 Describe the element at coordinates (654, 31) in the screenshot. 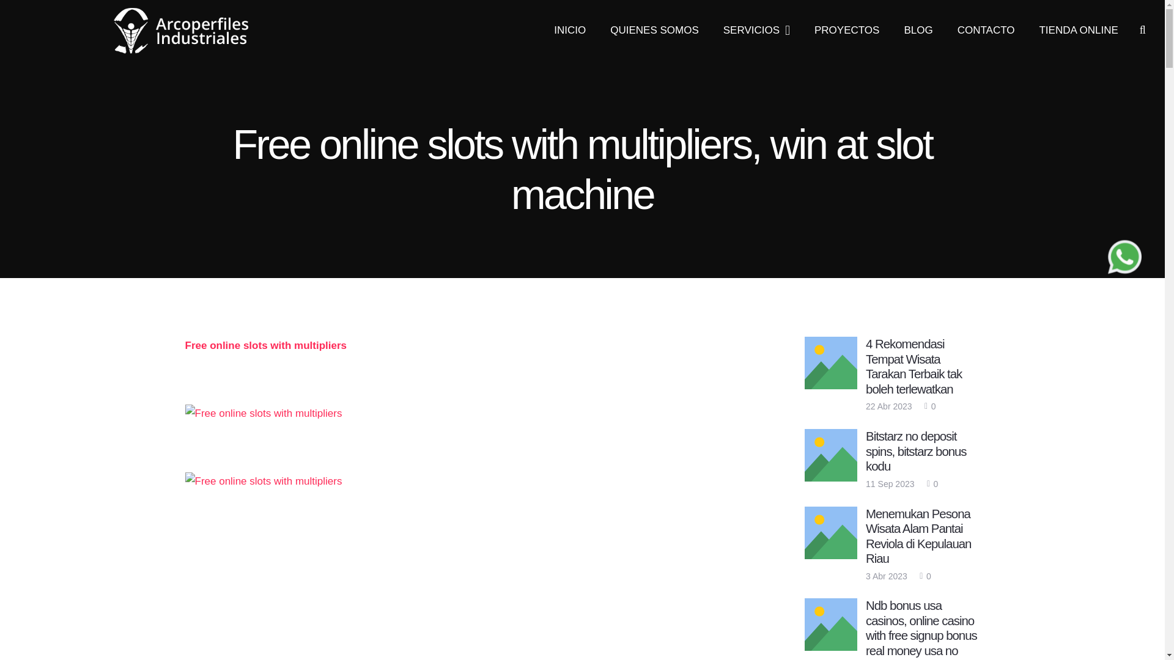

I see `QUIENES SOMOS` at that location.